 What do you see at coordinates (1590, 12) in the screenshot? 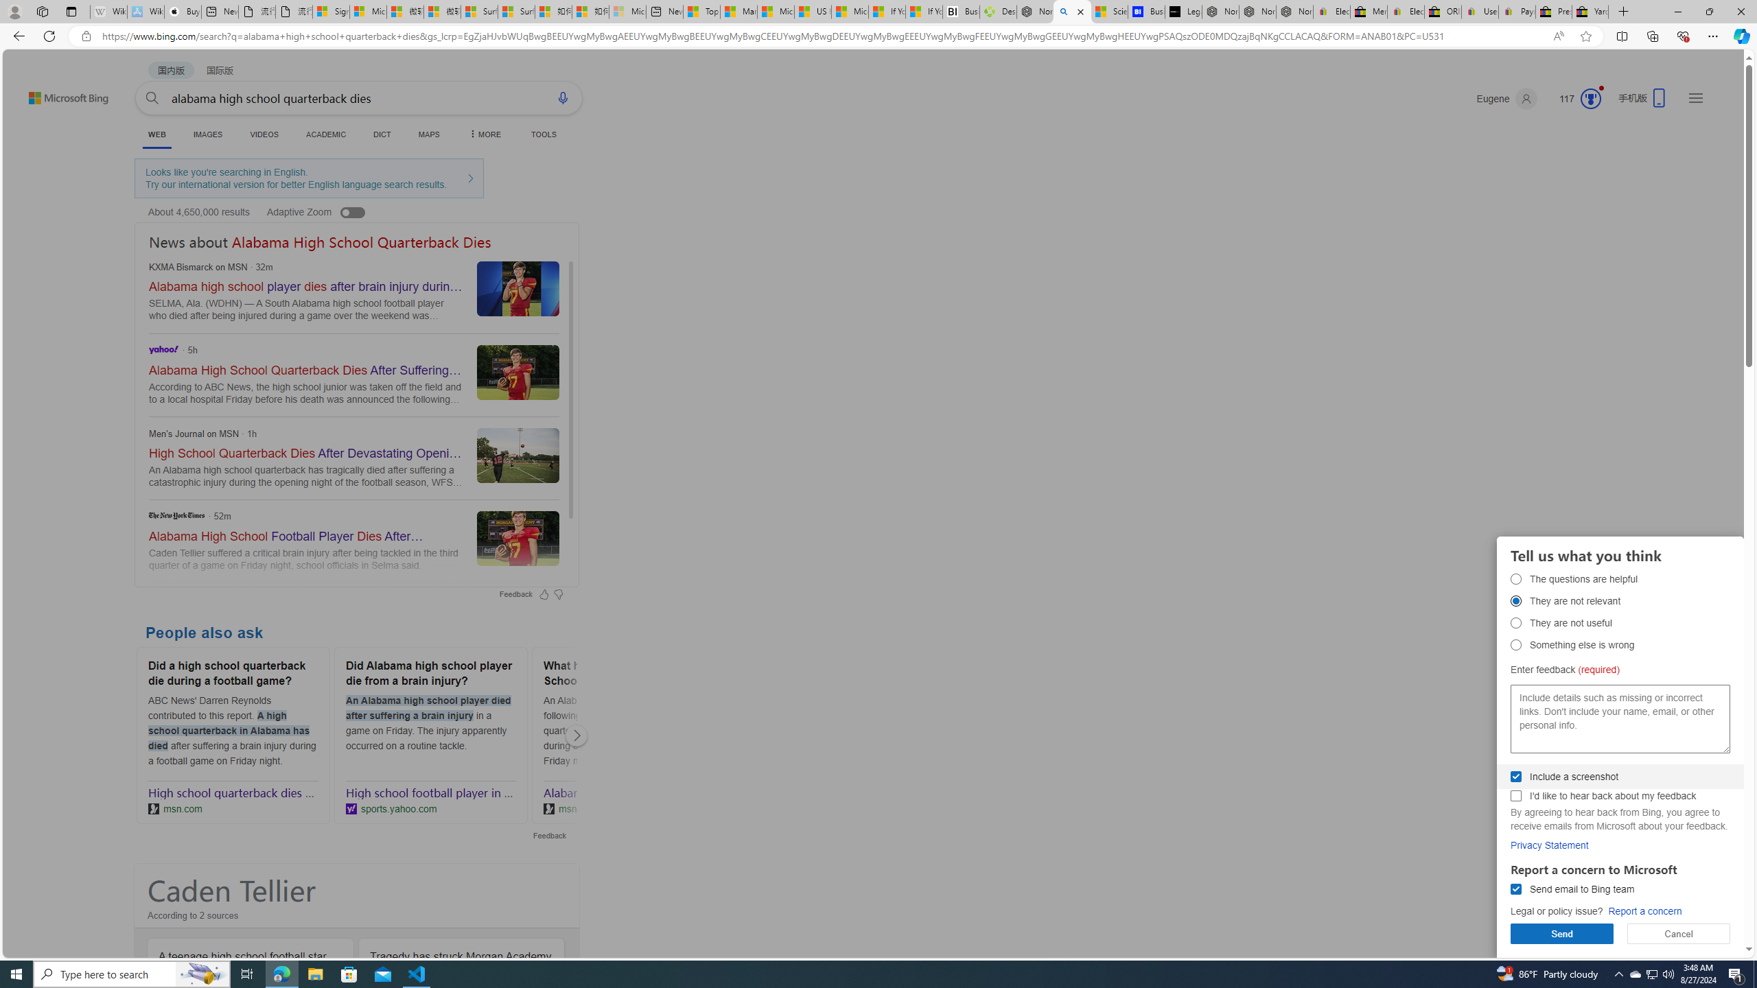
I see `Yard, Garden & Outdoor Living` at bounding box center [1590, 12].